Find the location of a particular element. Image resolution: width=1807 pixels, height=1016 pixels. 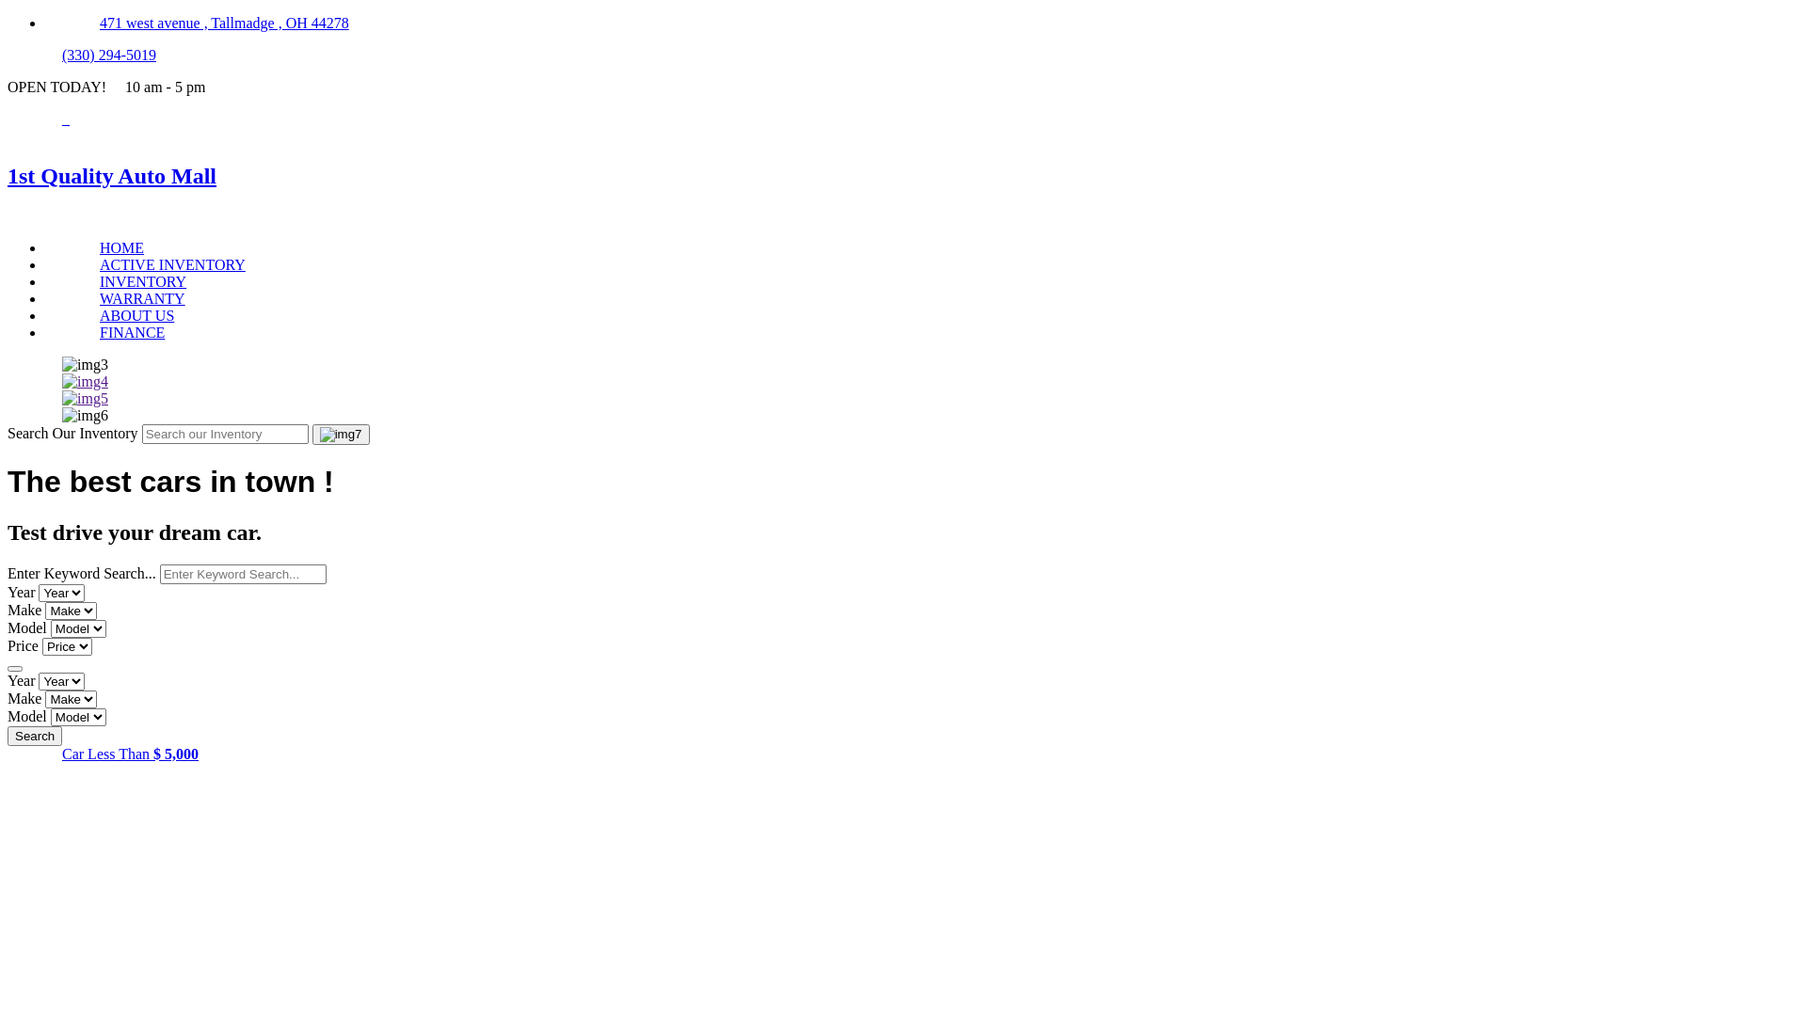

ABOUT US is located at coordinates (137, 316).